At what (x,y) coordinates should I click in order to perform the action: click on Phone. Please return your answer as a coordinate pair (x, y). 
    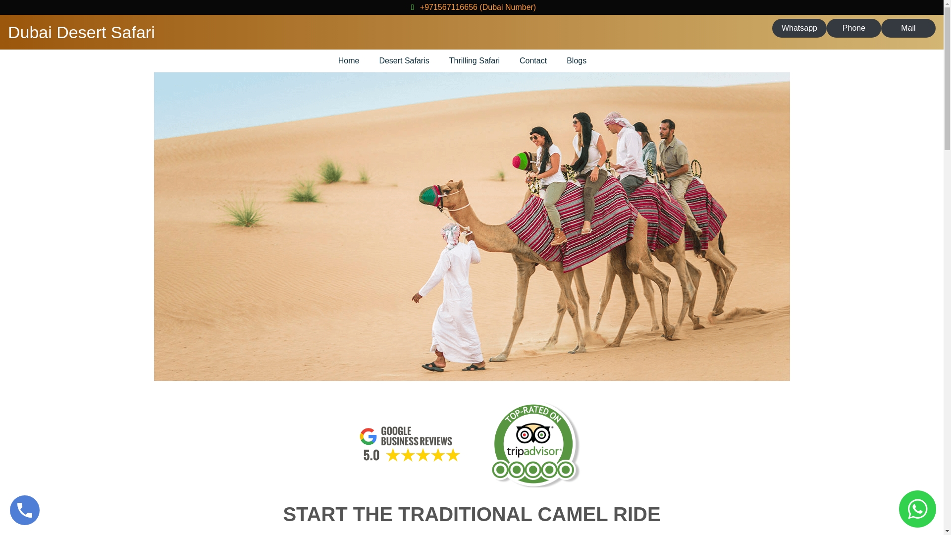
    Looking at the image, I should click on (854, 28).